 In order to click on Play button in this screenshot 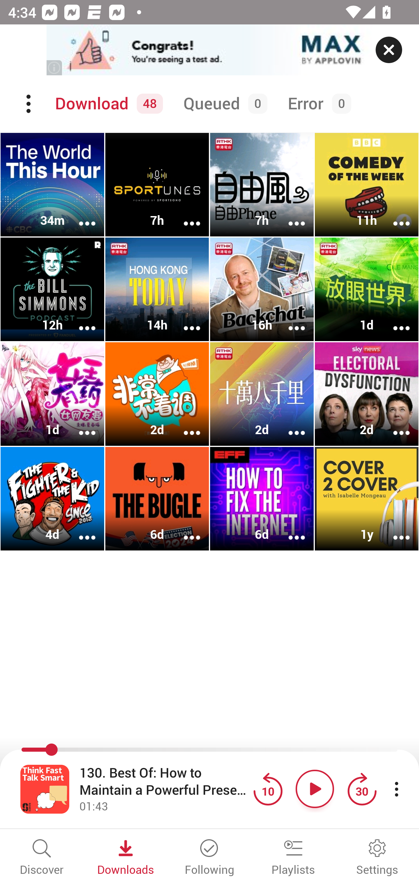, I will do `click(315, 789)`.